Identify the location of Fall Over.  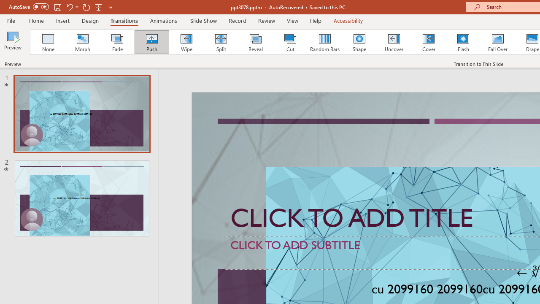
(498, 42).